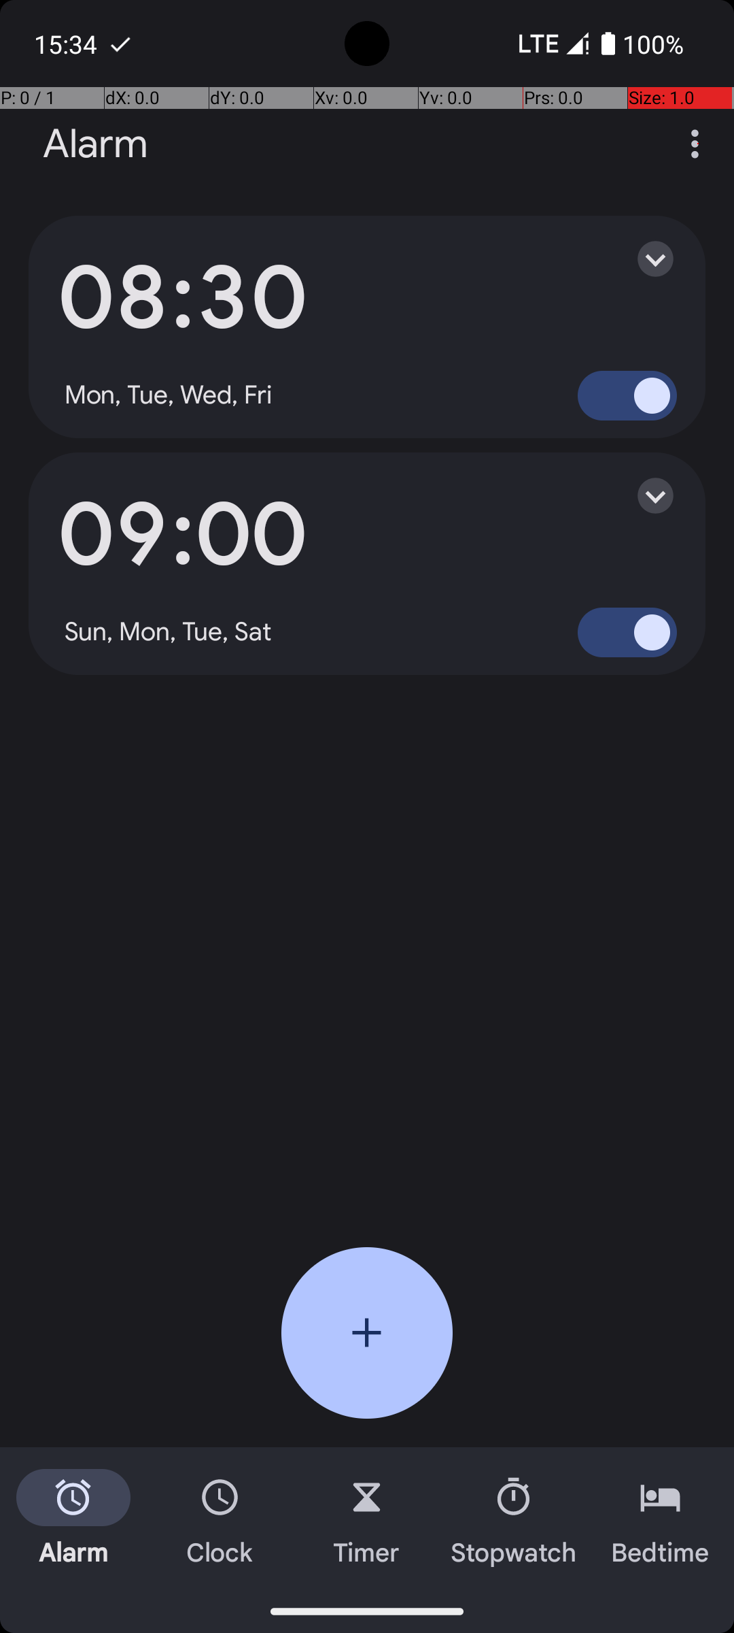 The image size is (734, 1633). Describe the element at coordinates (169, 395) in the screenshot. I see `Mon, Tue, Wed, Fri` at that location.